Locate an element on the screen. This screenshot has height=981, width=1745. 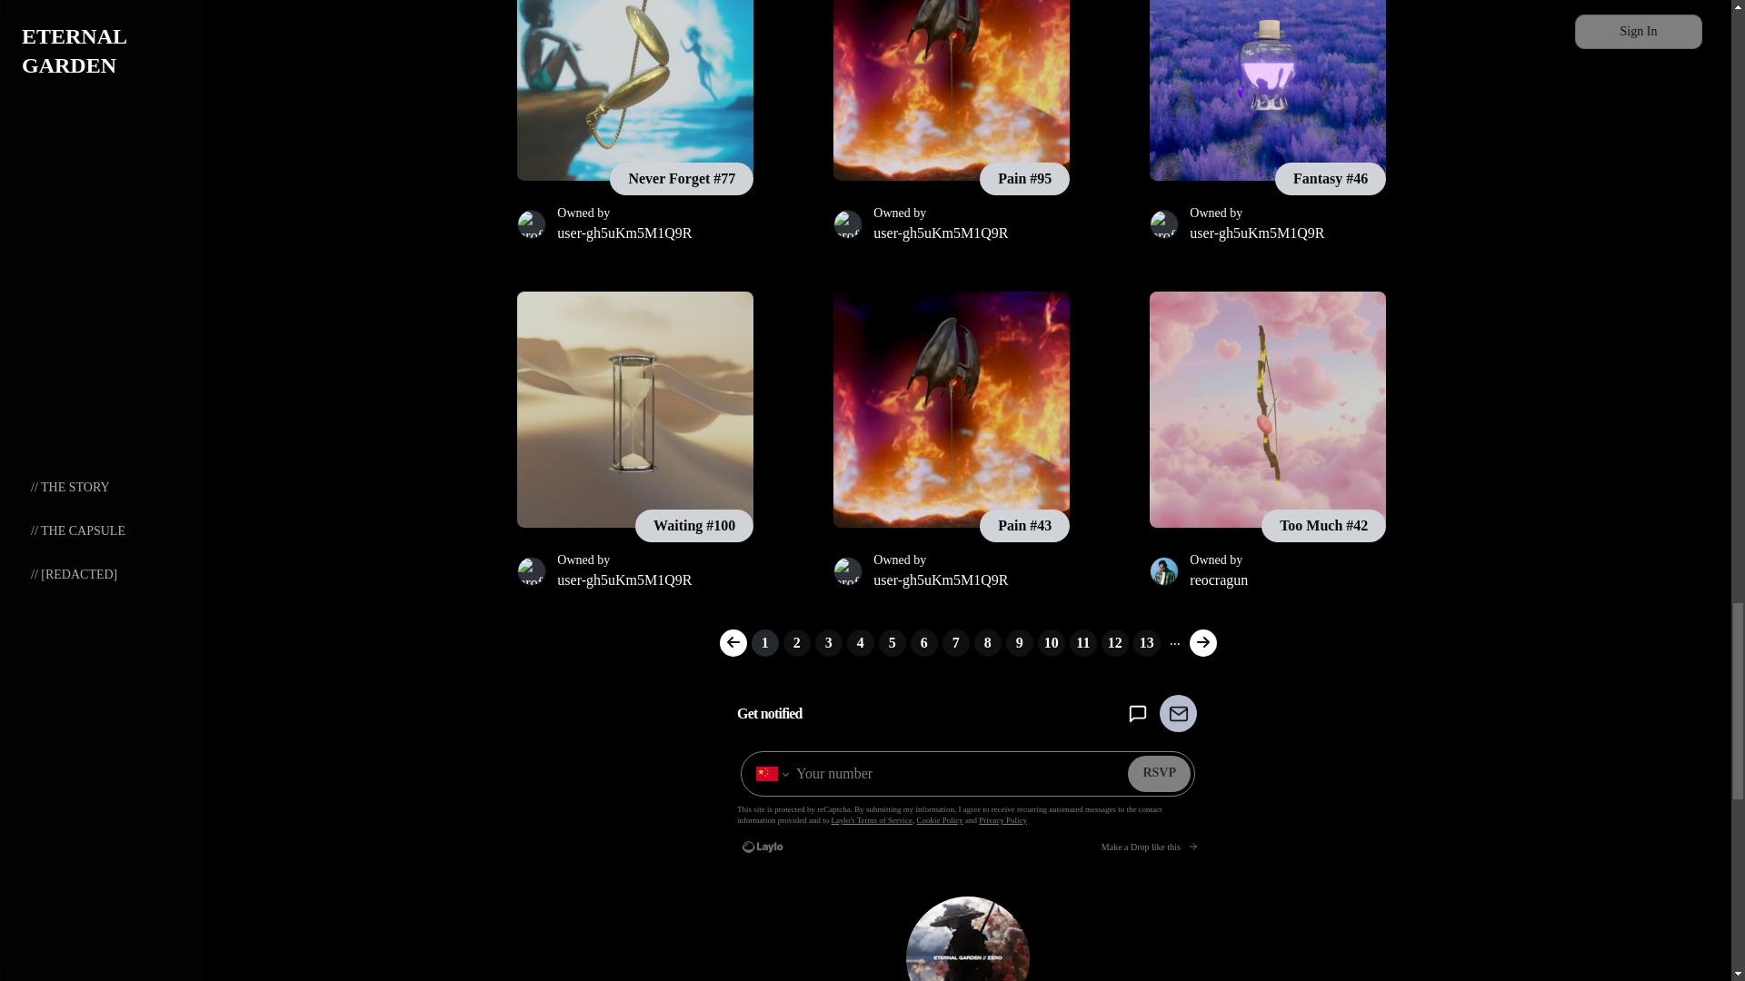
7 is located at coordinates (956, 643).